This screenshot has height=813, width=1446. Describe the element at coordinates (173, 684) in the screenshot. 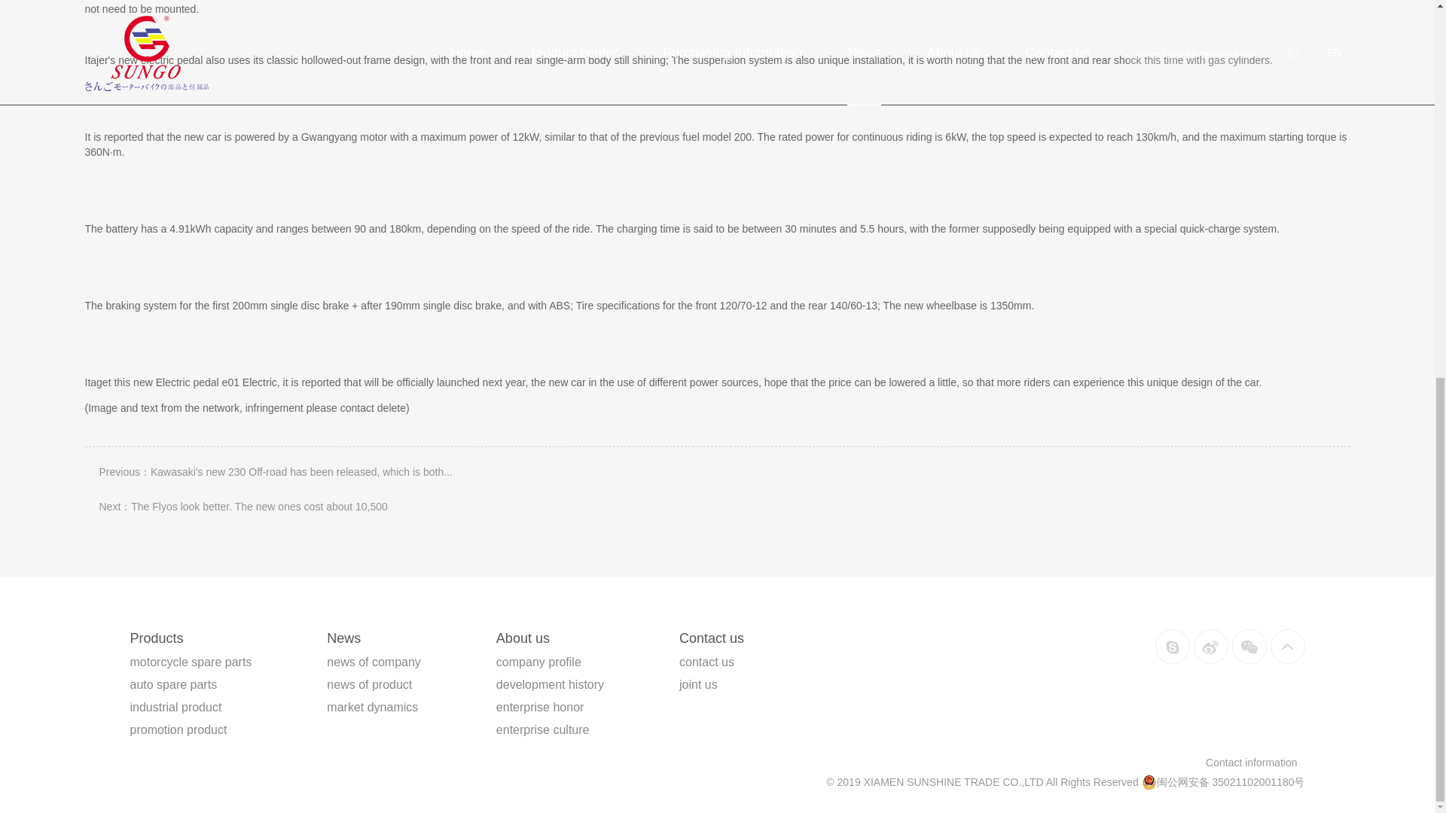

I see `auto spare parts` at that location.